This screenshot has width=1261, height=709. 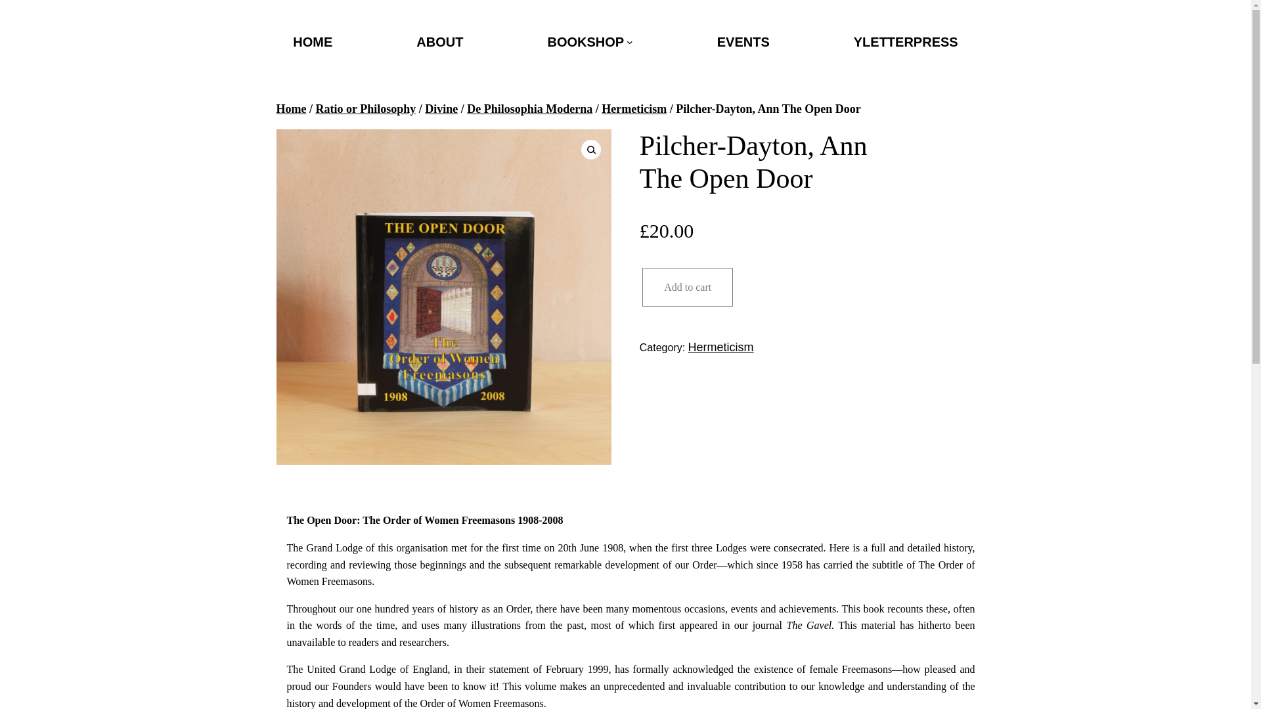 What do you see at coordinates (291, 109) in the screenshot?
I see `Home` at bounding box center [291, 109].